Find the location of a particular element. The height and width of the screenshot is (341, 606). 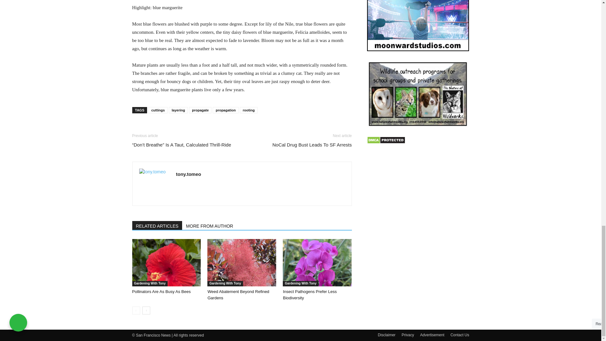

Pollinators Are As Busy As Bees is located at coordinates (161, 291).